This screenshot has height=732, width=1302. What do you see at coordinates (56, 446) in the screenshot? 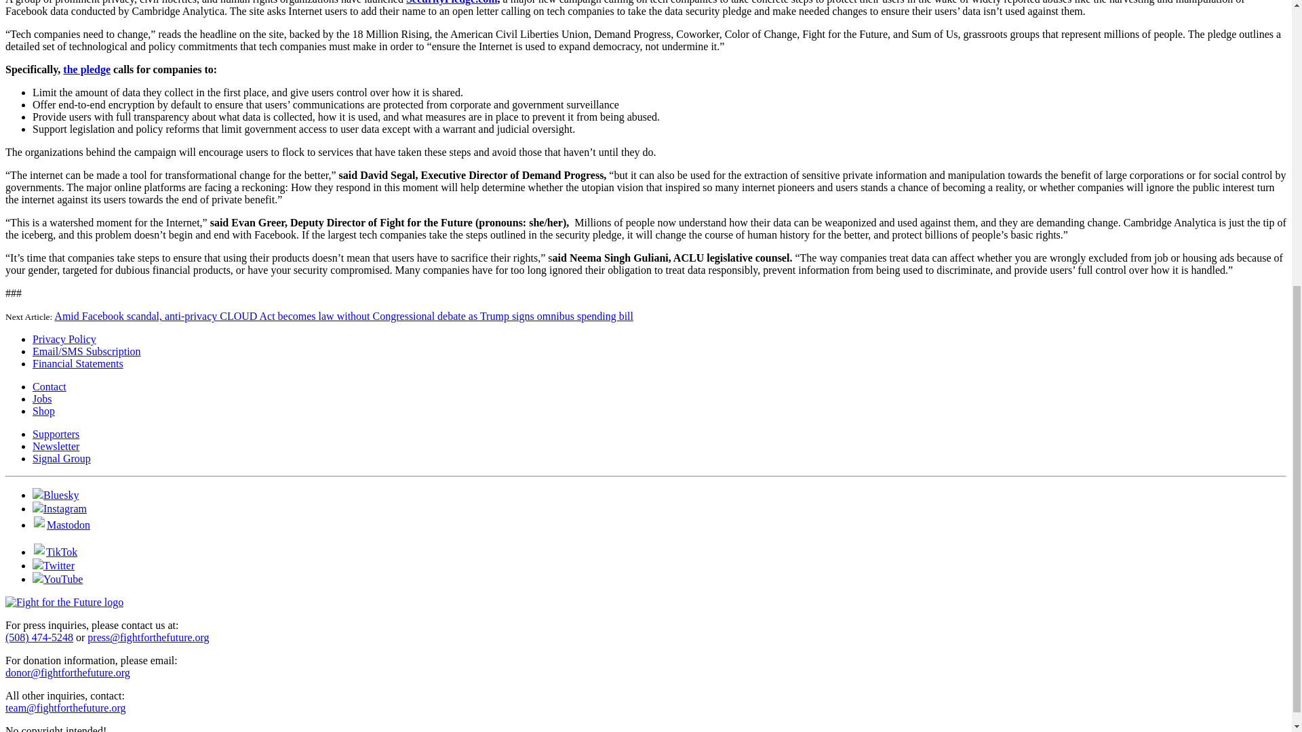
I see `Newsletter` at bounding box center [56, 446].